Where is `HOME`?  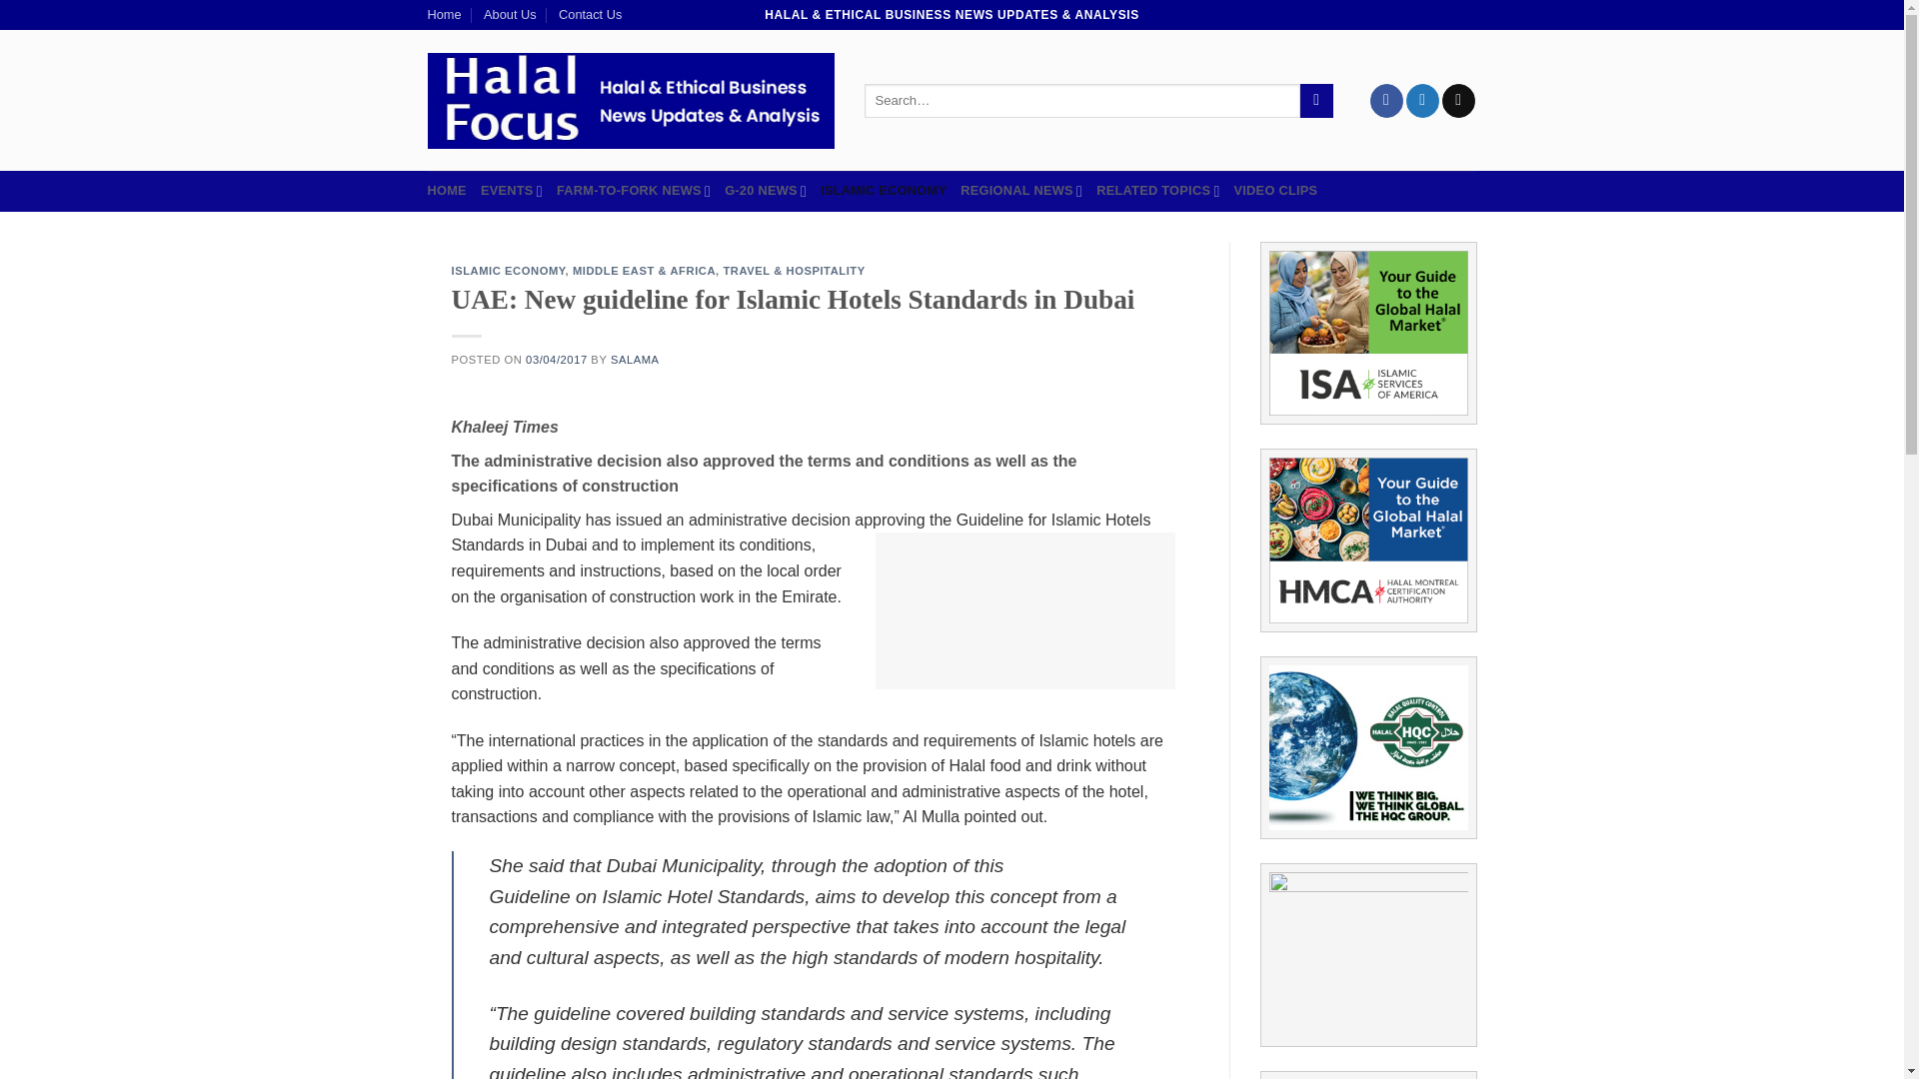 HOME is located at coordinates (447, 190).